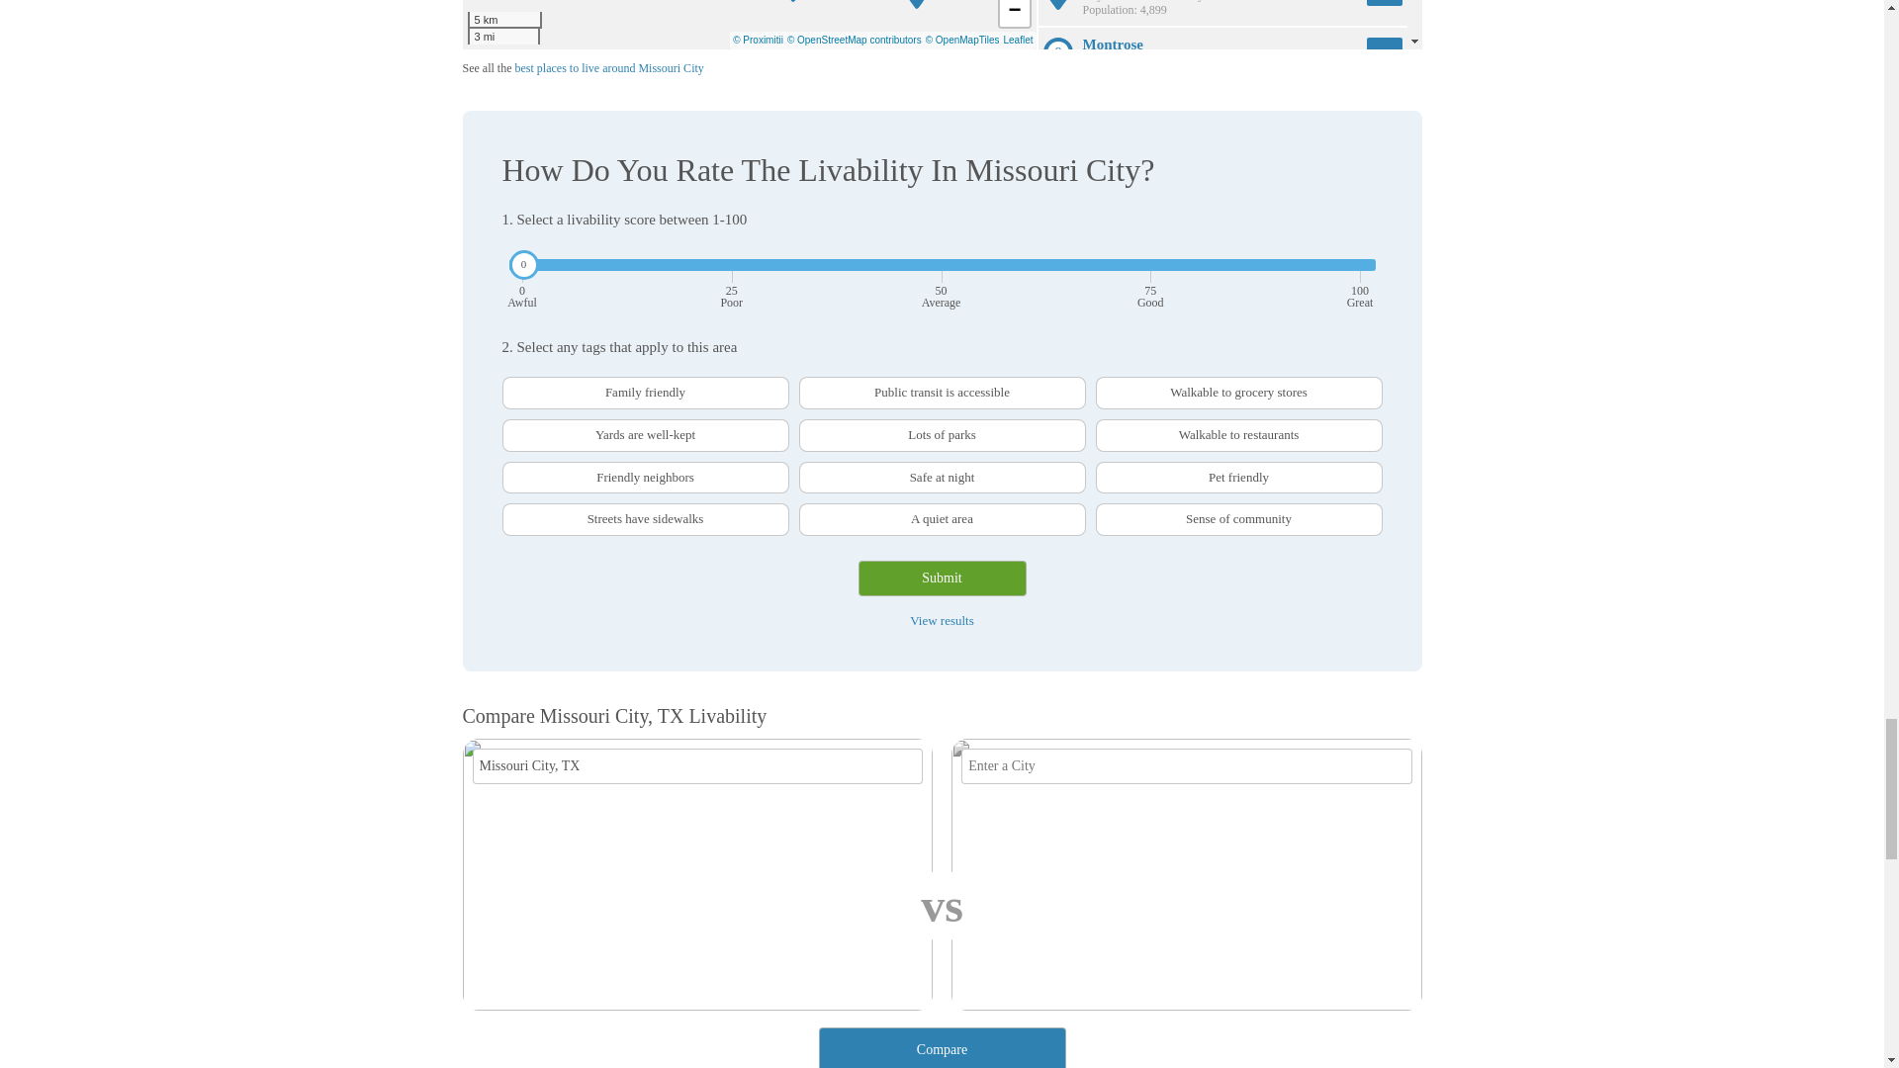 Image resolution: width=1899 pixels, height=1068 pixels. I want to click on 00004, so click(508, 384).